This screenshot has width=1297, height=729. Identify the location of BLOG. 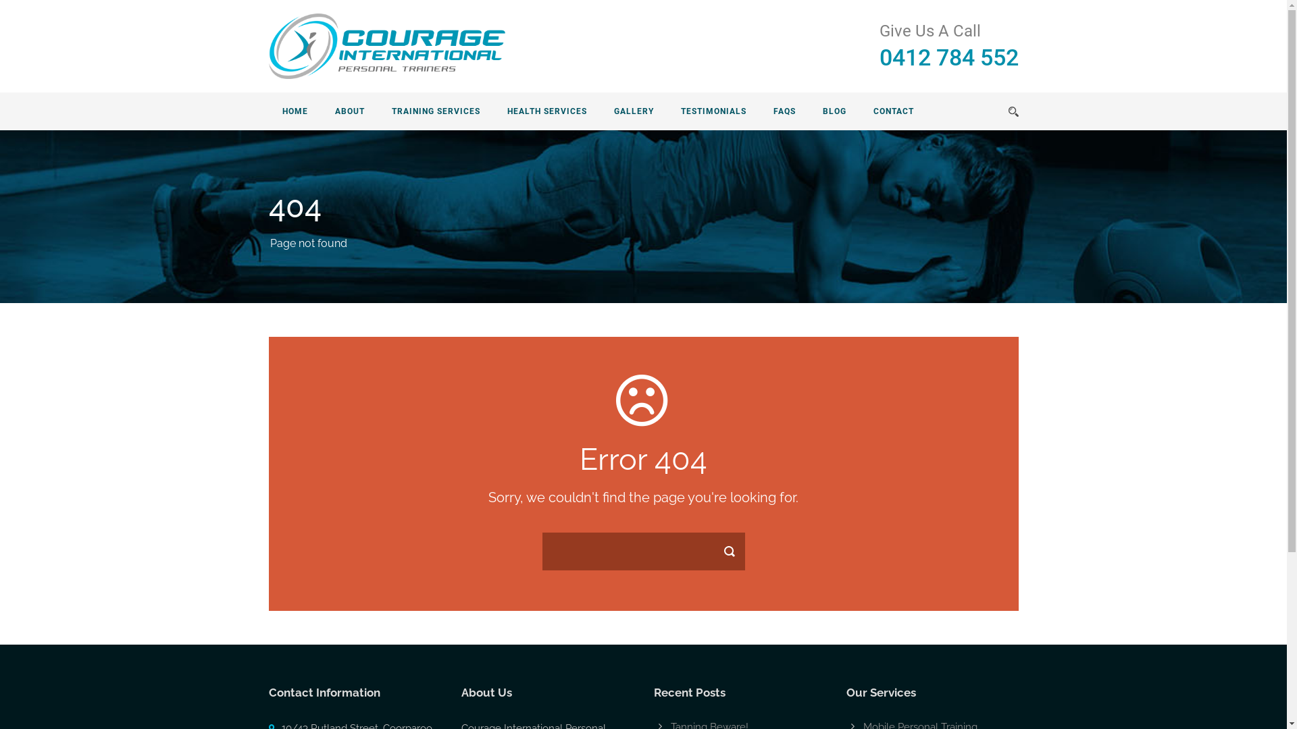
(835, 111).